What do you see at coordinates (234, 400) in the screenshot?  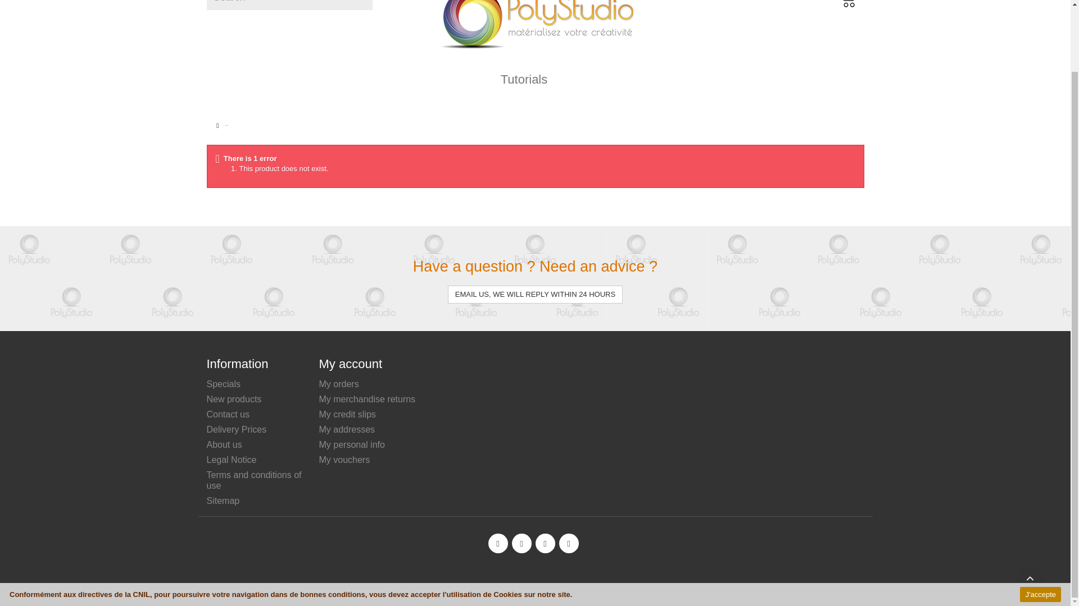 I see `New products` at bounding box center [234, 400].